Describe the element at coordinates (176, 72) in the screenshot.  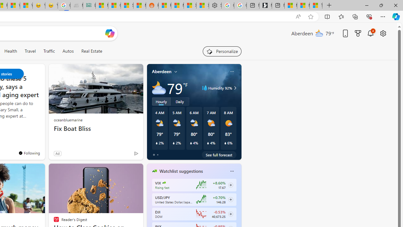
I see `My location` at that location.